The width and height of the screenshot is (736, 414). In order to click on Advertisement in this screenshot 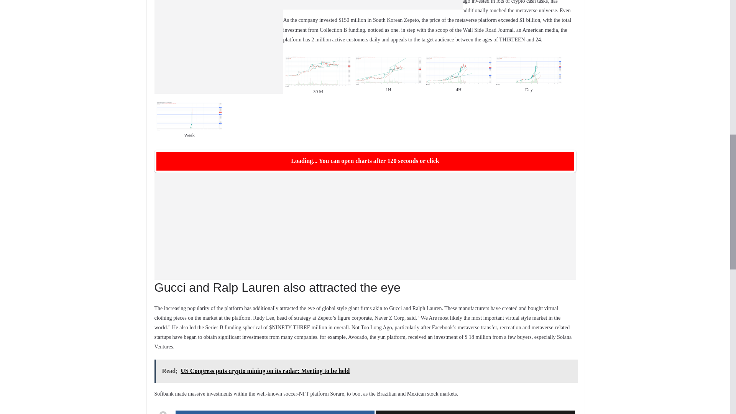, I will do `click(372, 5)`.